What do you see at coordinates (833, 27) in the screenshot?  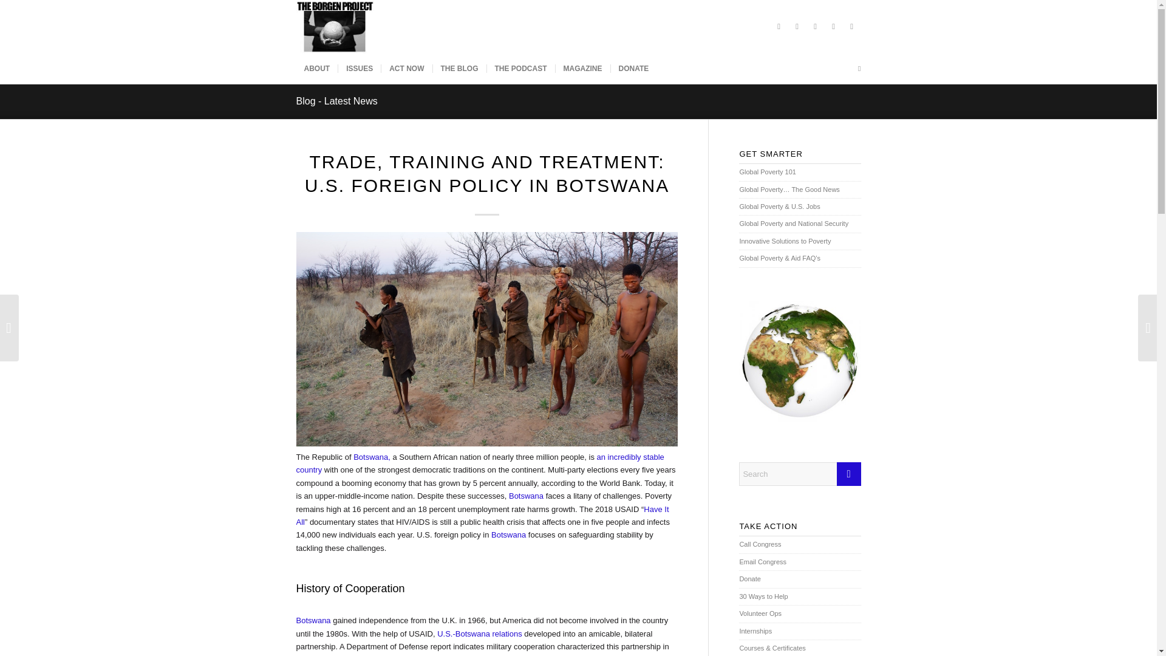 I see `TikTok` at bounding box center [833, 27].